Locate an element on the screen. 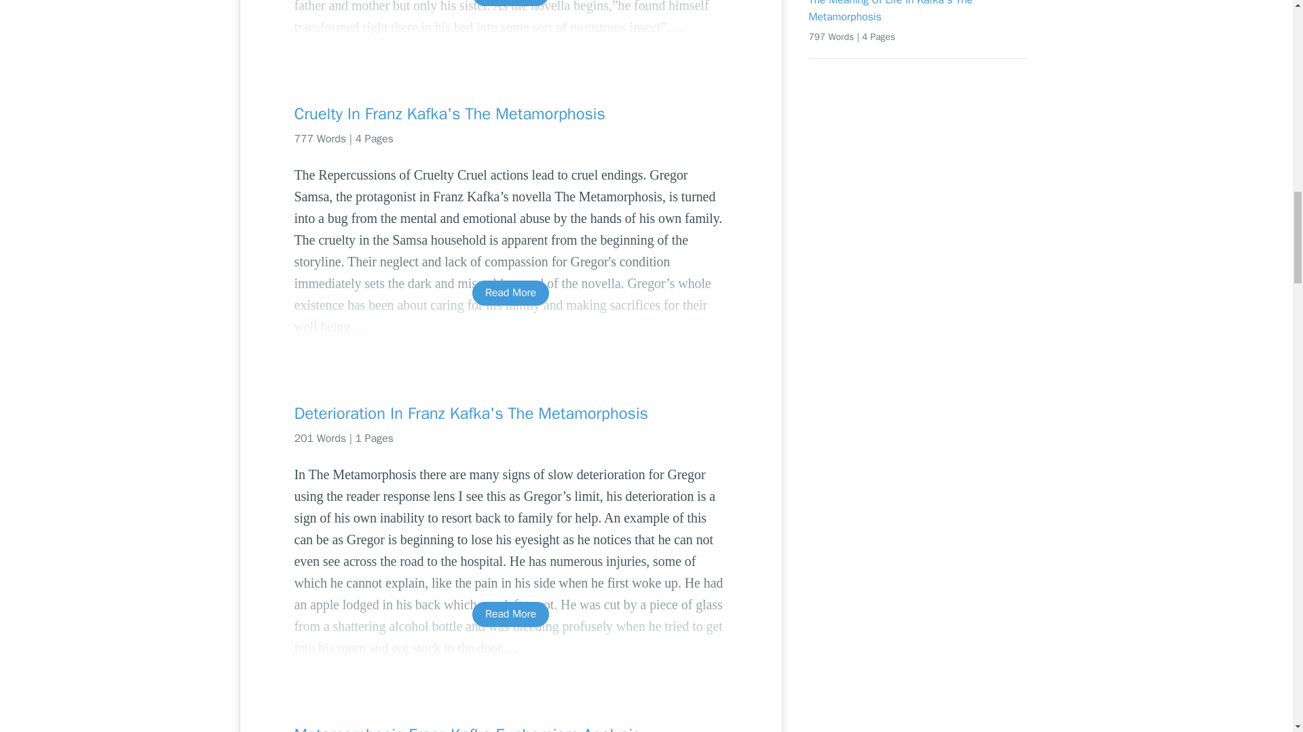 Image resolution: width=1303 pixels, height=732 pixels. Read More is located at coordinates (510, 293).